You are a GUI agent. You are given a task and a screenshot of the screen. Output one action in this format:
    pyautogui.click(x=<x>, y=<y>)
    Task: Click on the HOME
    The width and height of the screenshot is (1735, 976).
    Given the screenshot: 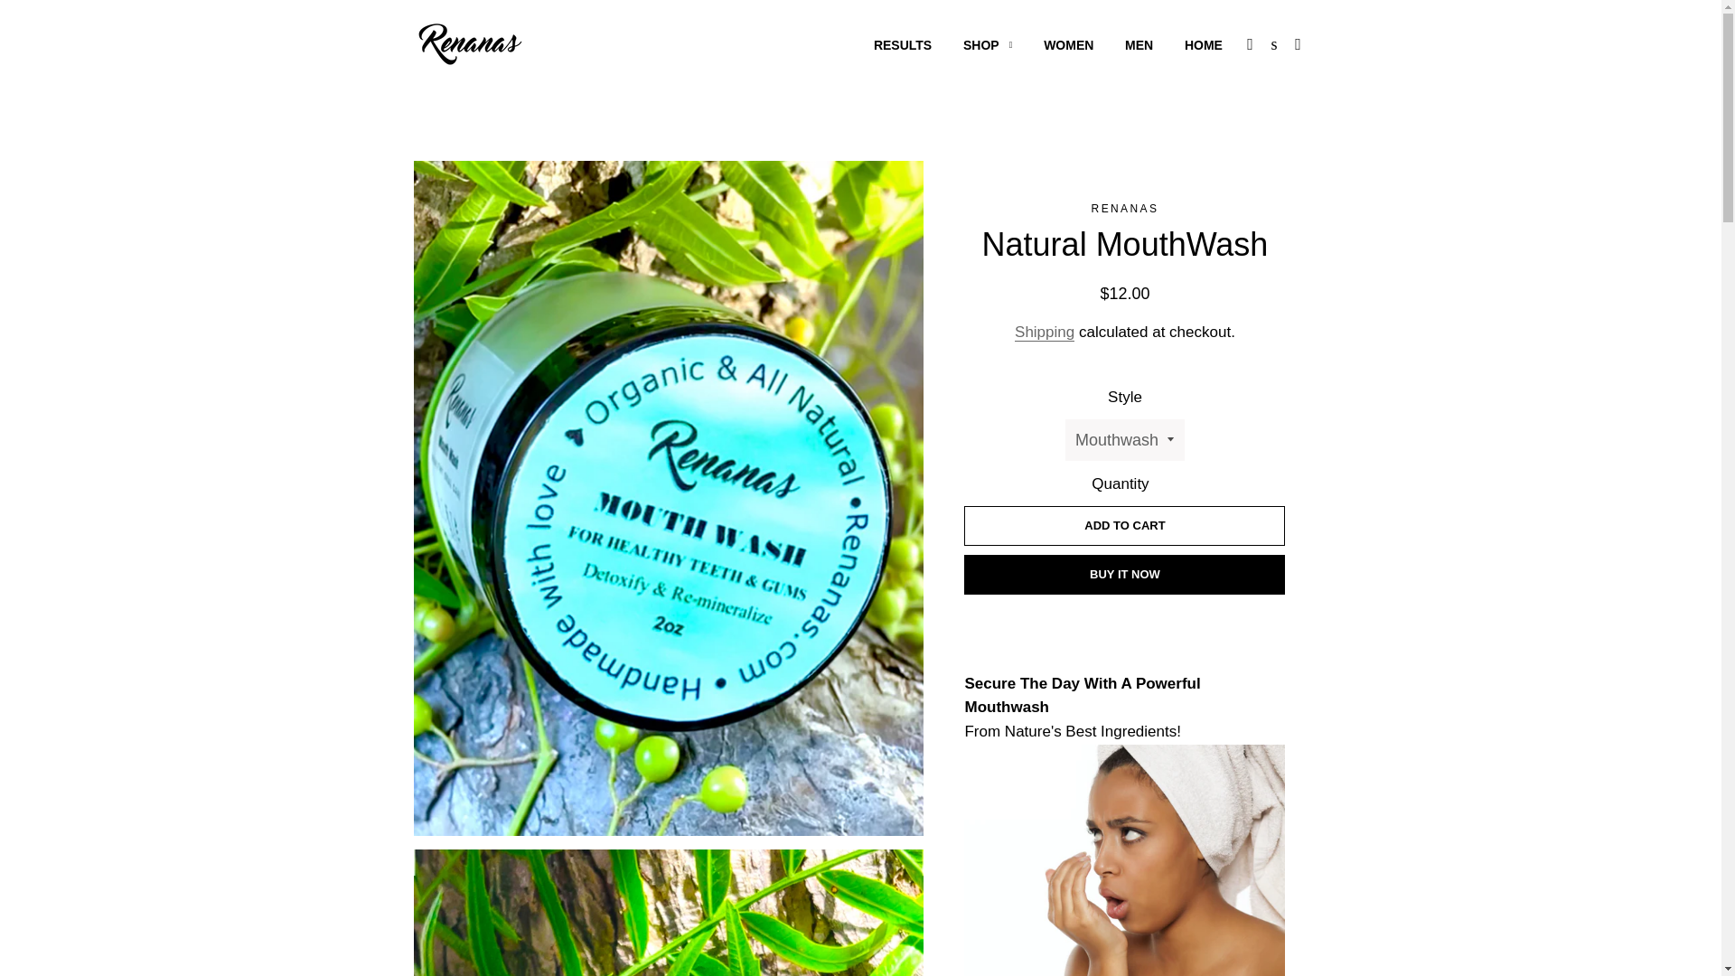 What is the action you would take?
    pyautogui.click(x=1204, y=45)
    